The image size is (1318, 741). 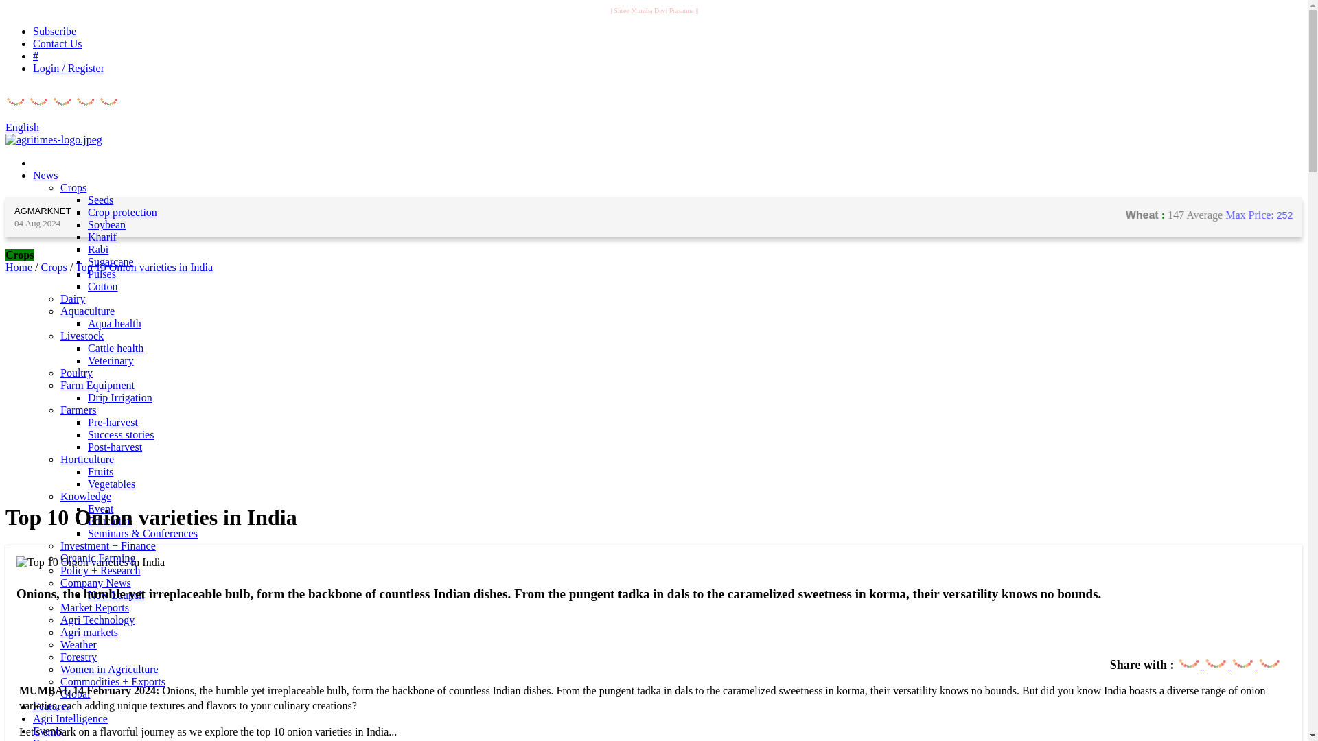 I want to click on Cattle health, so click(x=115, y=348).